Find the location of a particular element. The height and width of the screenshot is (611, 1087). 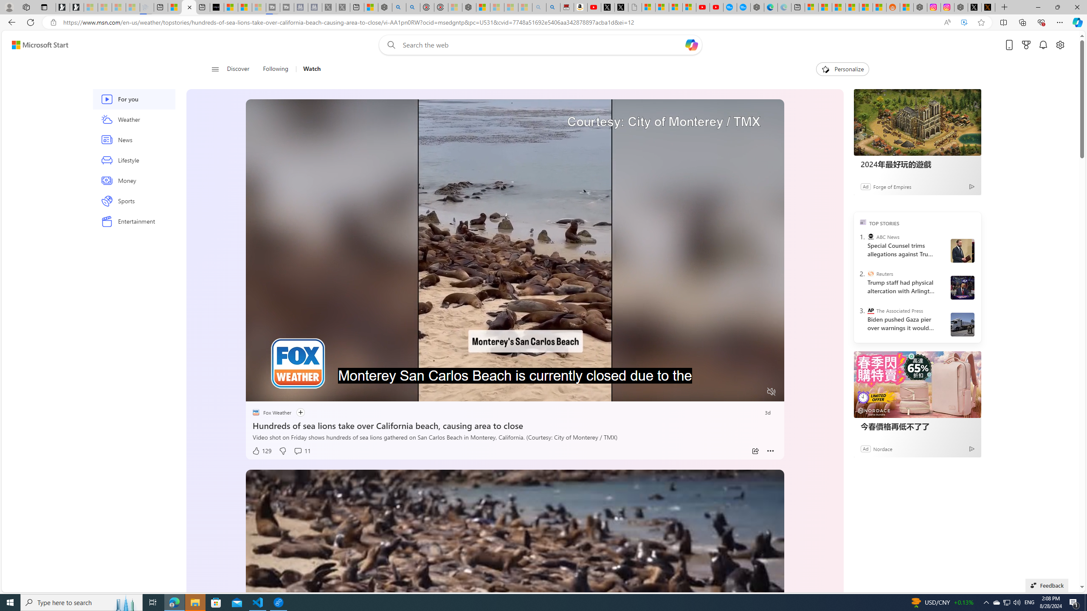

Day 1: Arriving in Yemen (surreal to be here) - YouTube is located at coordinates (594, 7).